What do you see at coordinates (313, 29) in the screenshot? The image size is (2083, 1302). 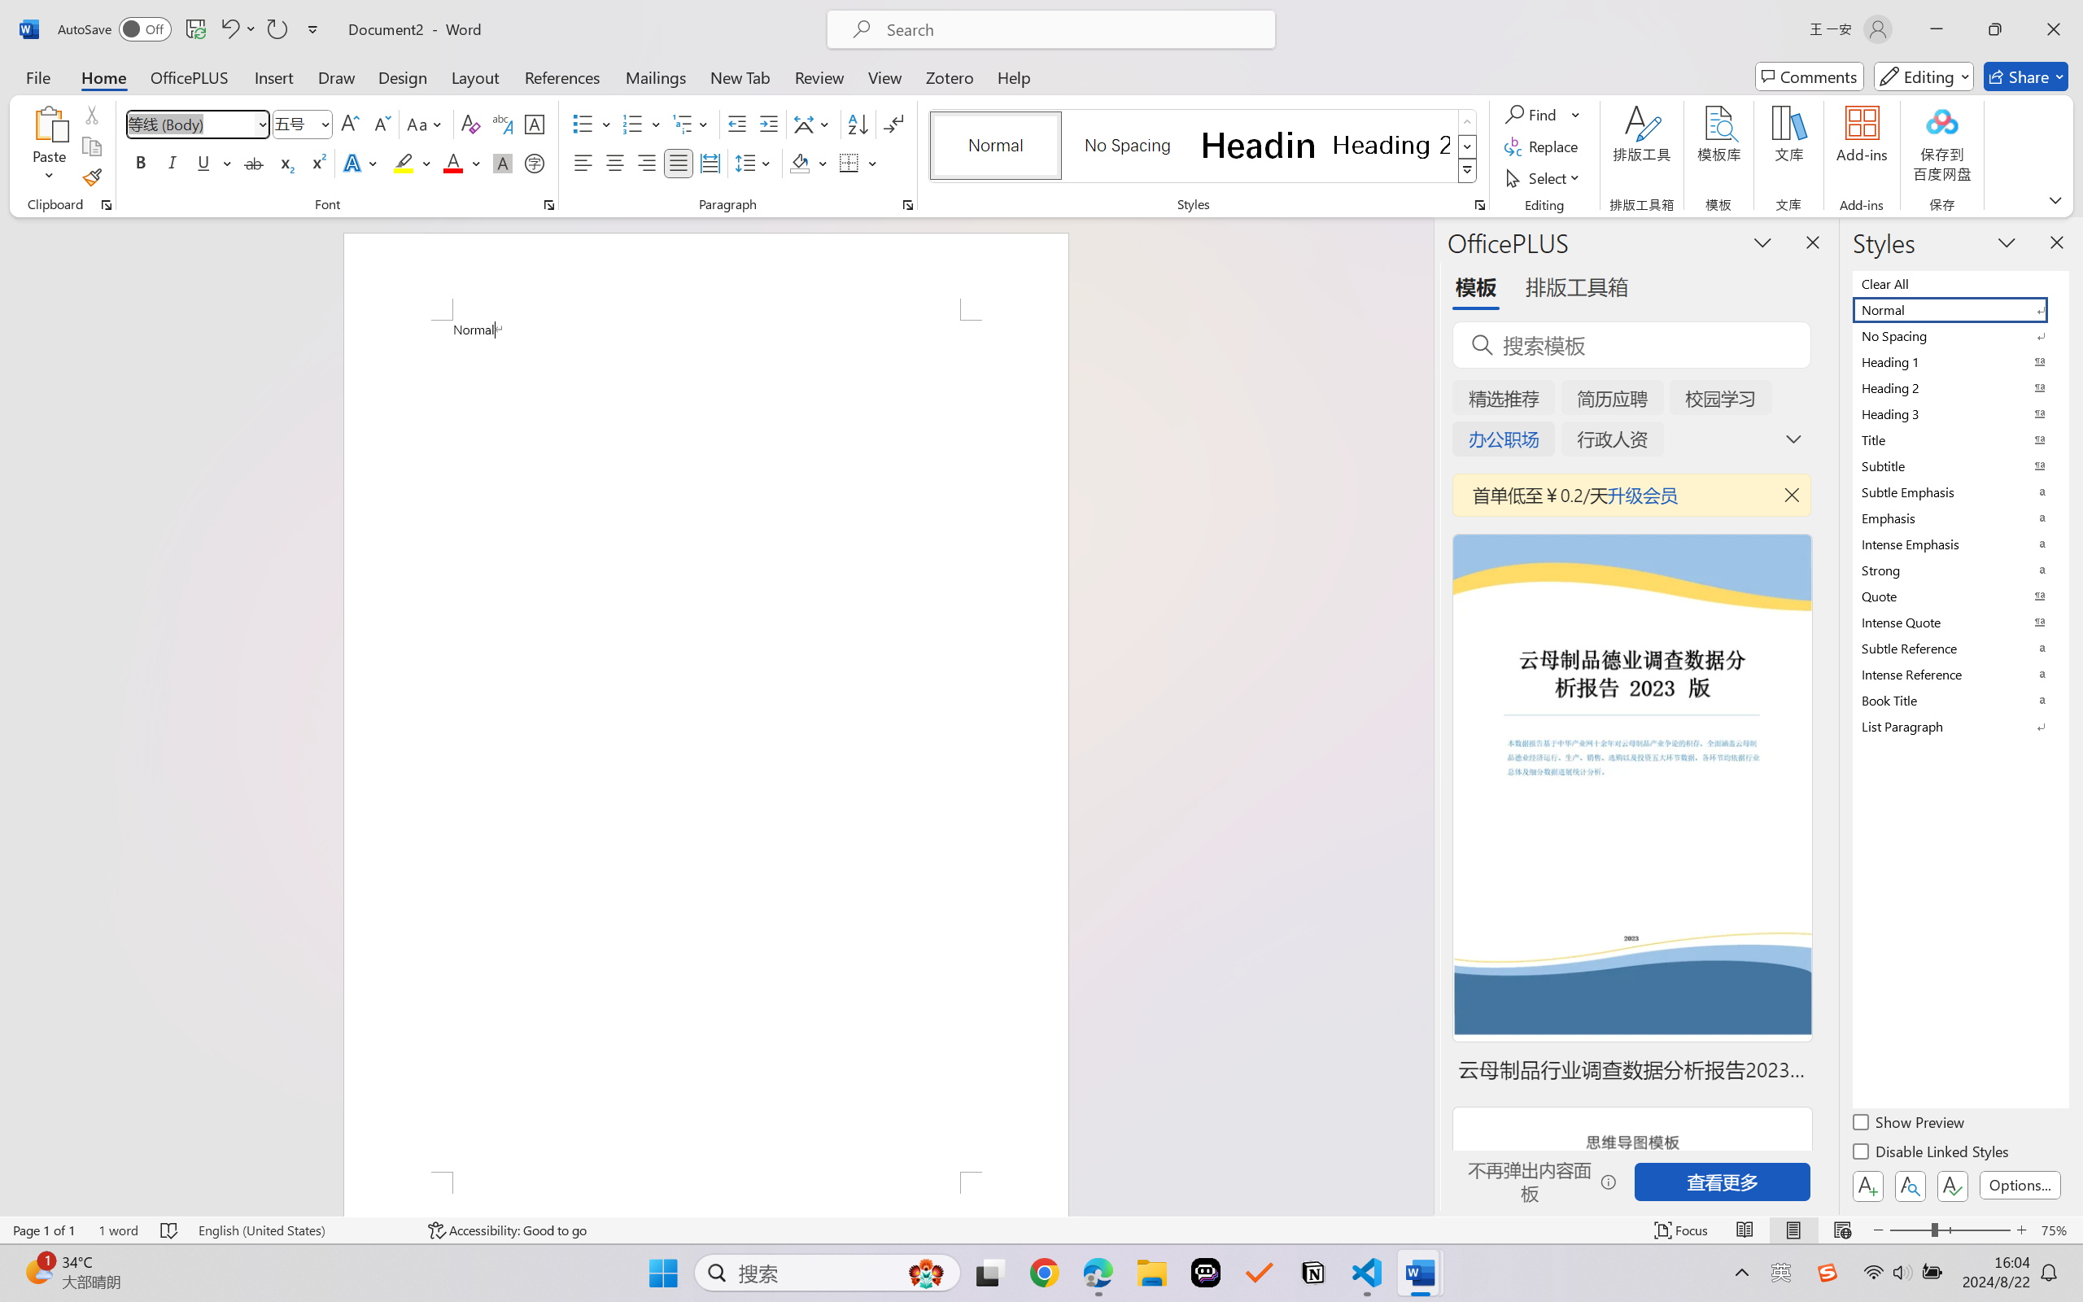 I see `Customize Quick Access Toolbar` at bounding box center [313, 29].